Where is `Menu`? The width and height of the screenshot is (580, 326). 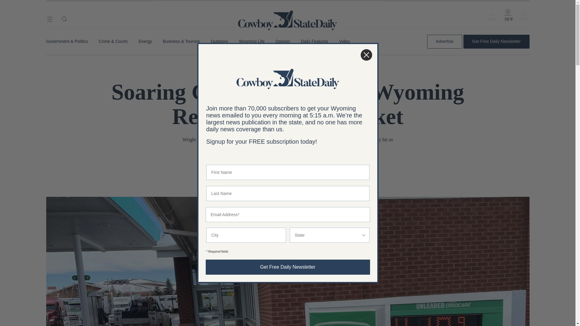 Menu is located at coordinates (50, 19).